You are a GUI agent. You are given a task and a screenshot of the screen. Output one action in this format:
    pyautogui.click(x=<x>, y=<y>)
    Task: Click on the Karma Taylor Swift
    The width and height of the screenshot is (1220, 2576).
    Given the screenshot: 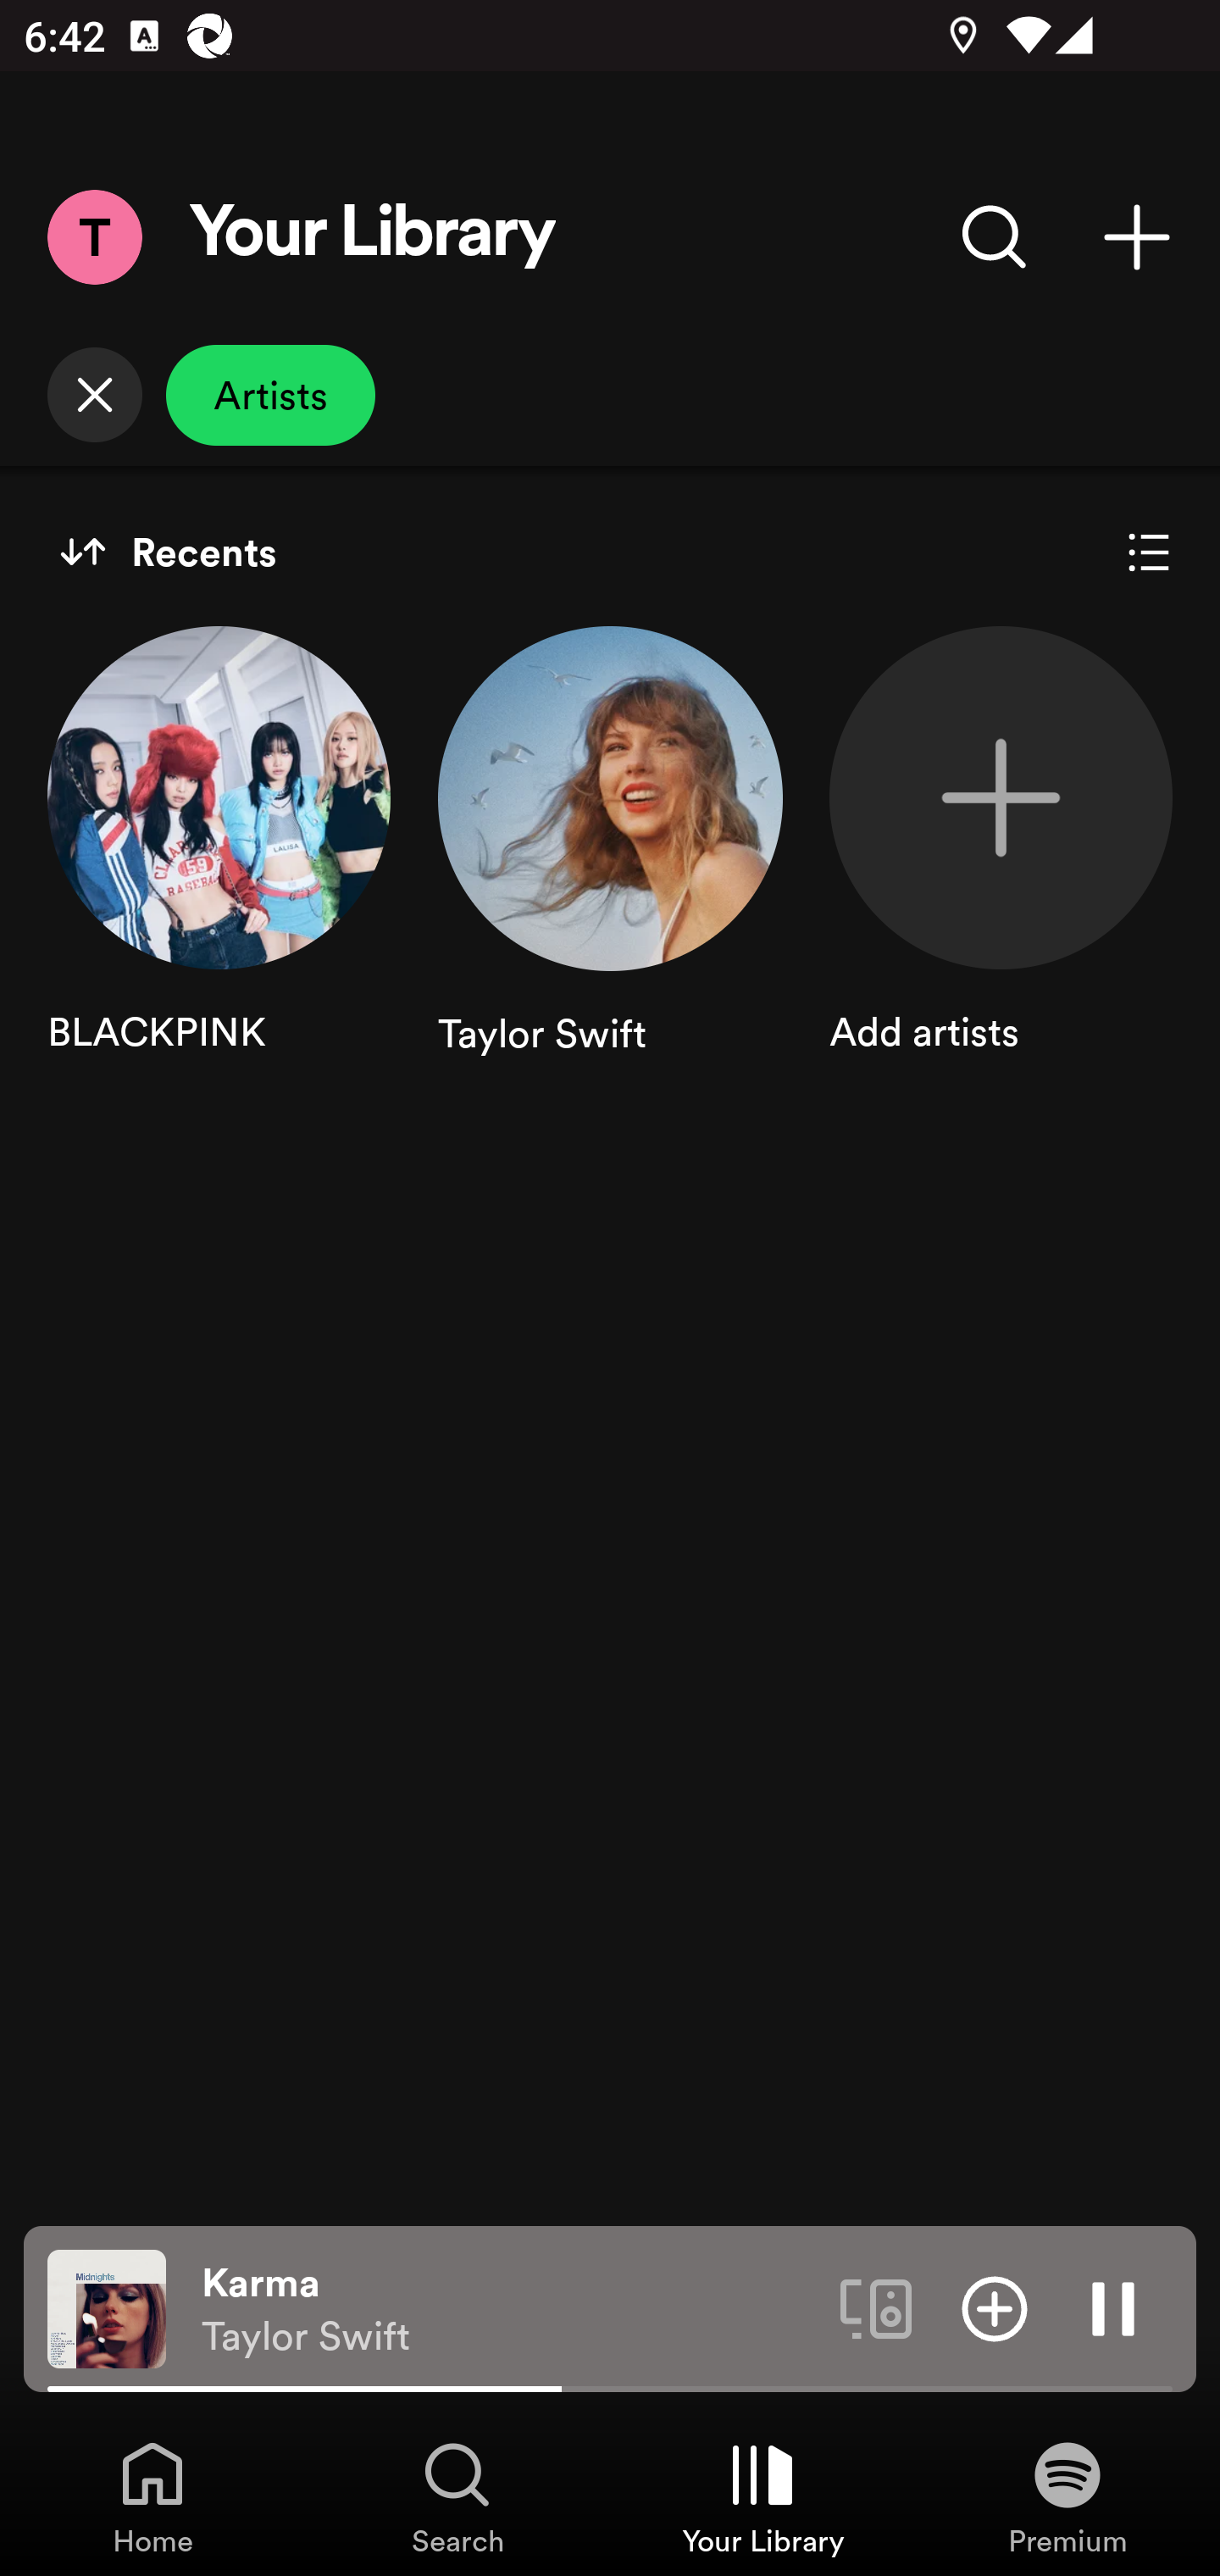 What is the action you would take?
    pyautogui.click(x=508, y=2309)
    